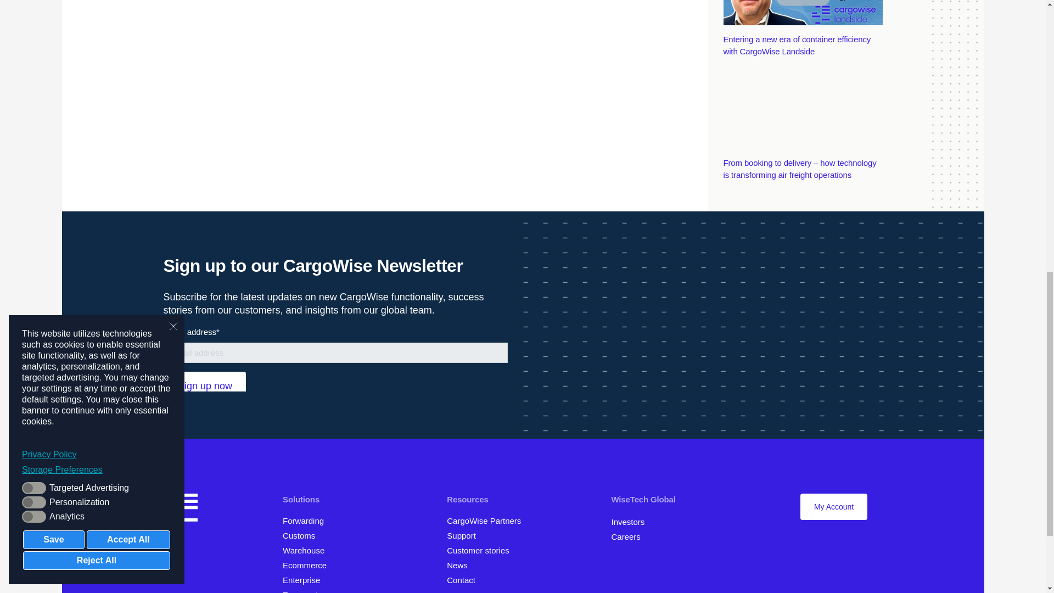 The width and height of the screenshot is (1054, 593). I want to click on Support, so click(466, 535).